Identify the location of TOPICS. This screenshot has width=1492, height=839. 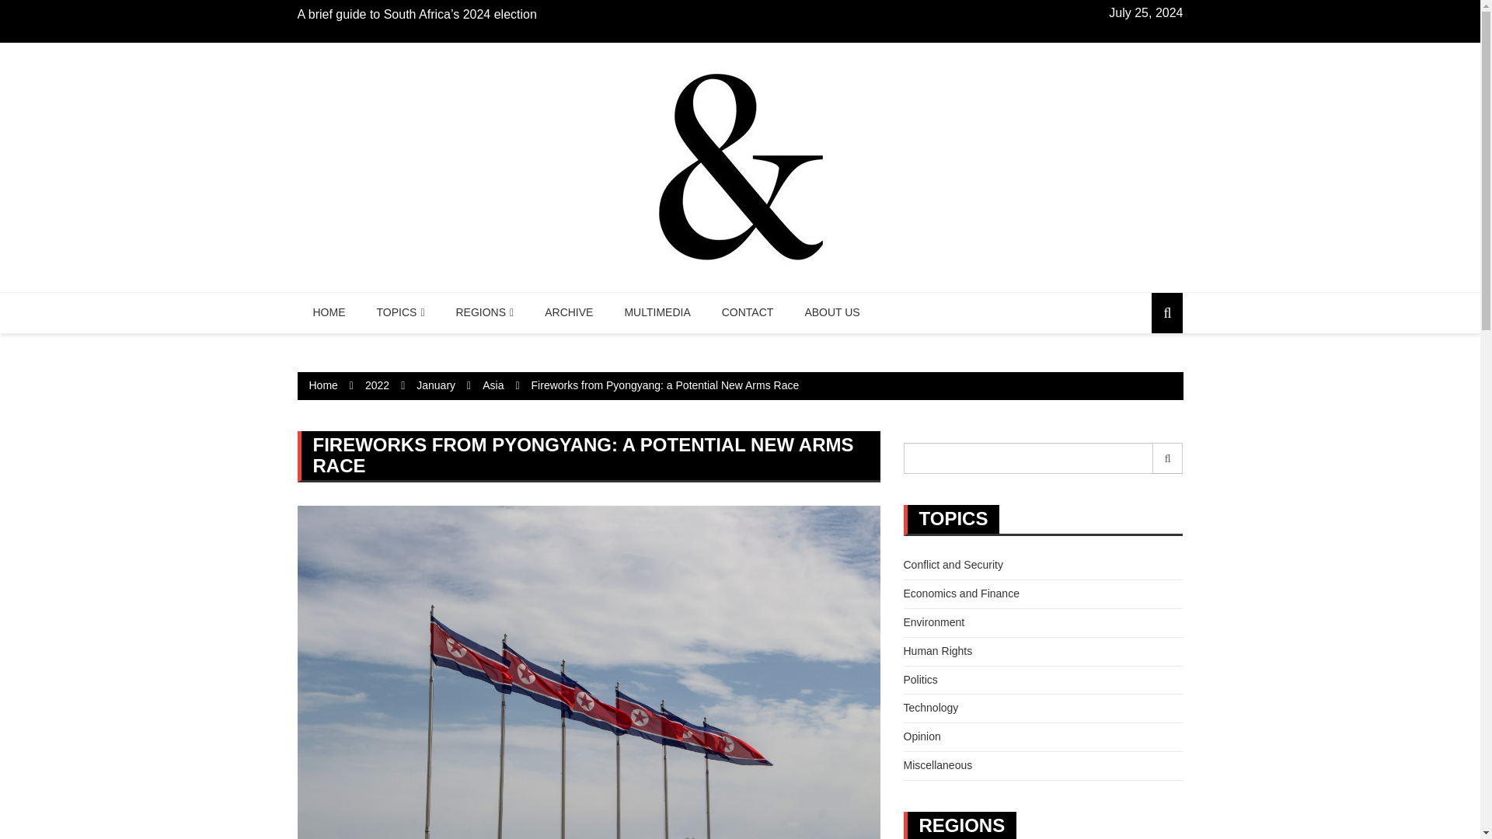
(400, 312).